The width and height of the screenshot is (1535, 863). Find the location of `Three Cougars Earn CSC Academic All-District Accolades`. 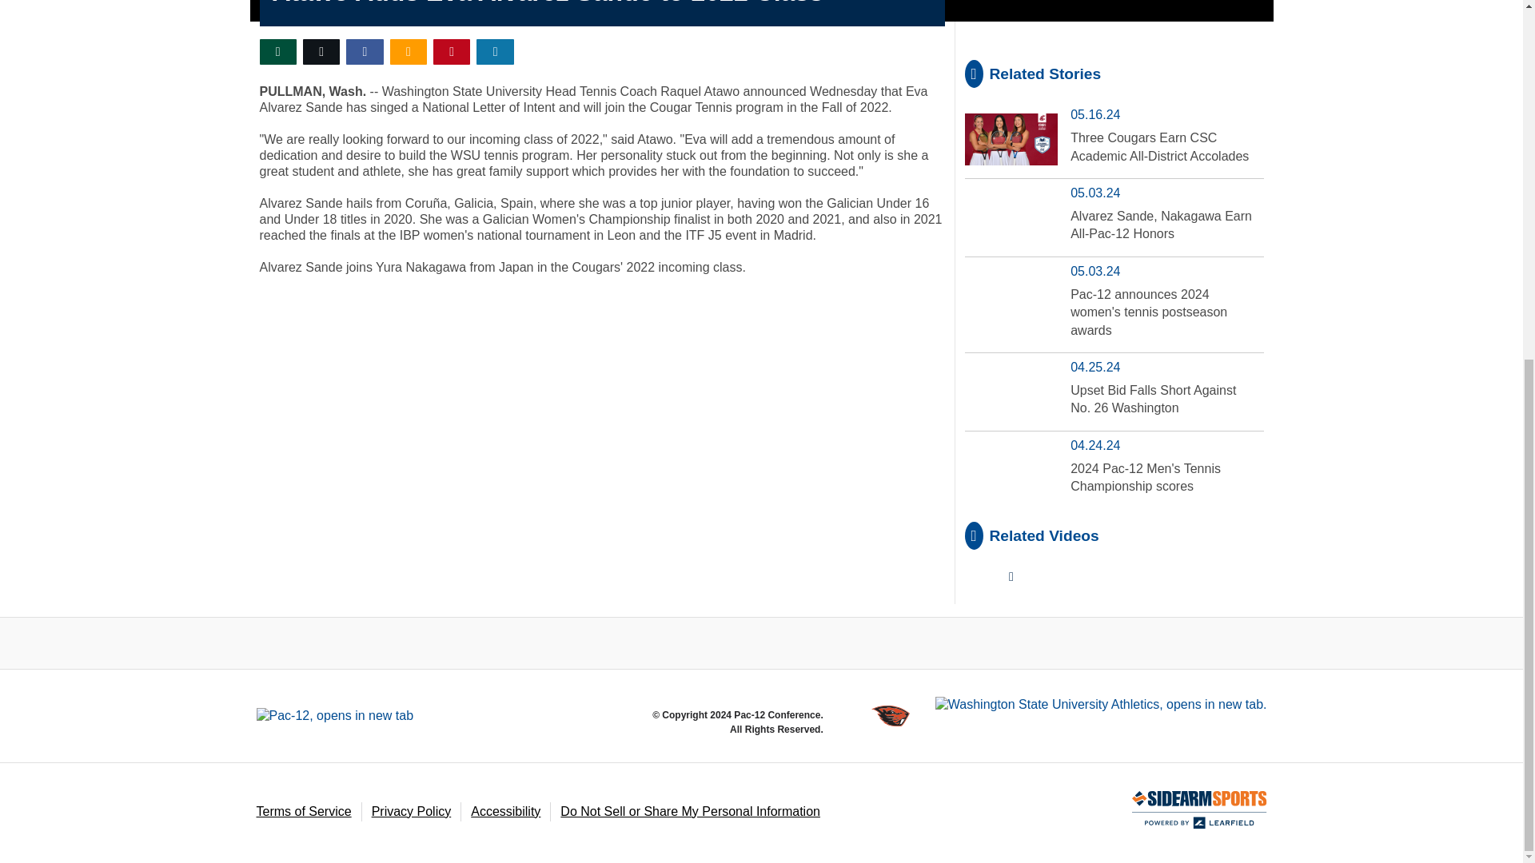

Three Cougars Earn CSC Academic All-District Accolades is located at coordinates (1159, 147).